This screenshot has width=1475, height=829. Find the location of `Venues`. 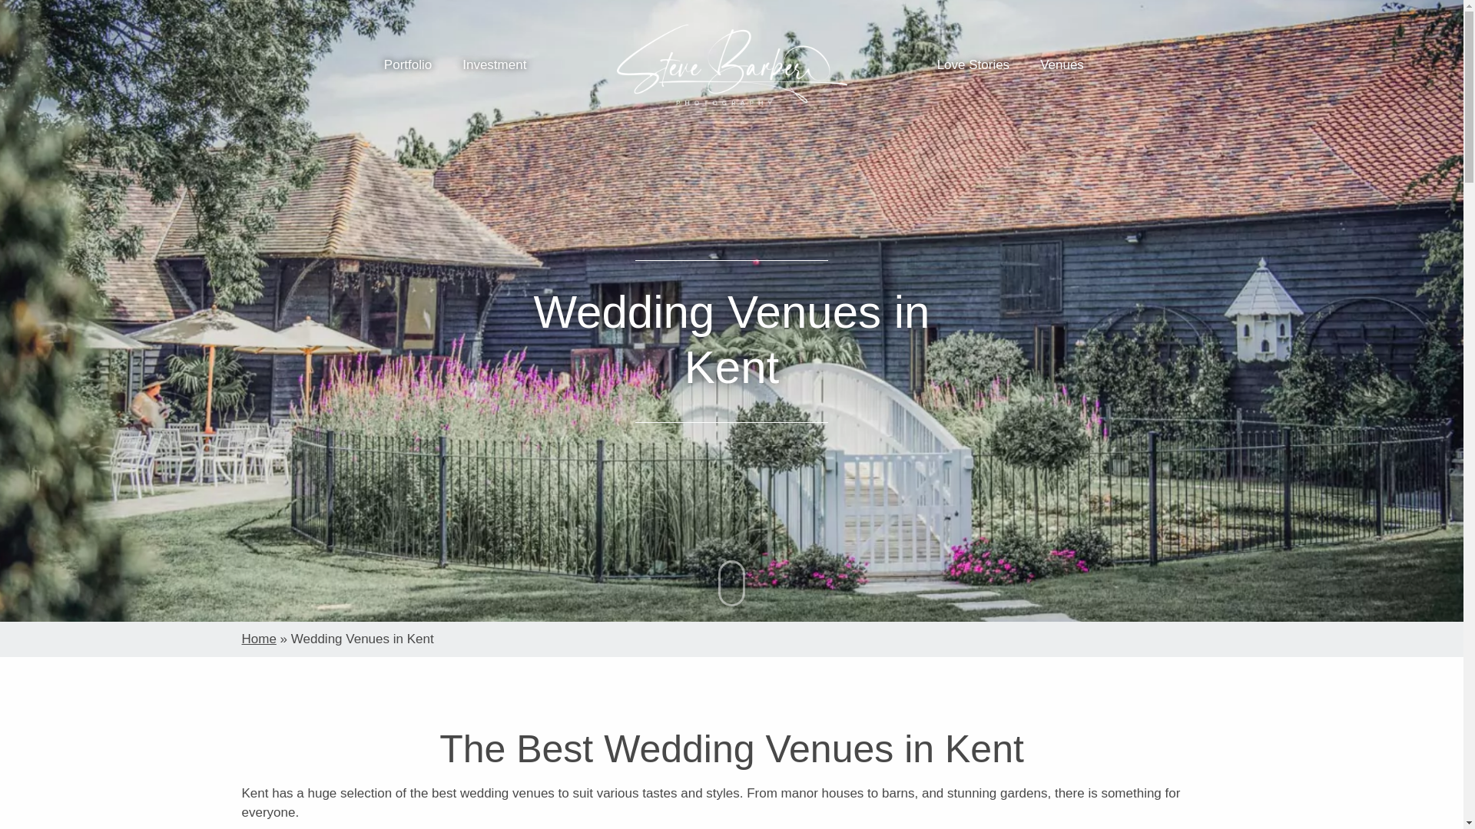

Venues is located at coordinates (1062, 64).